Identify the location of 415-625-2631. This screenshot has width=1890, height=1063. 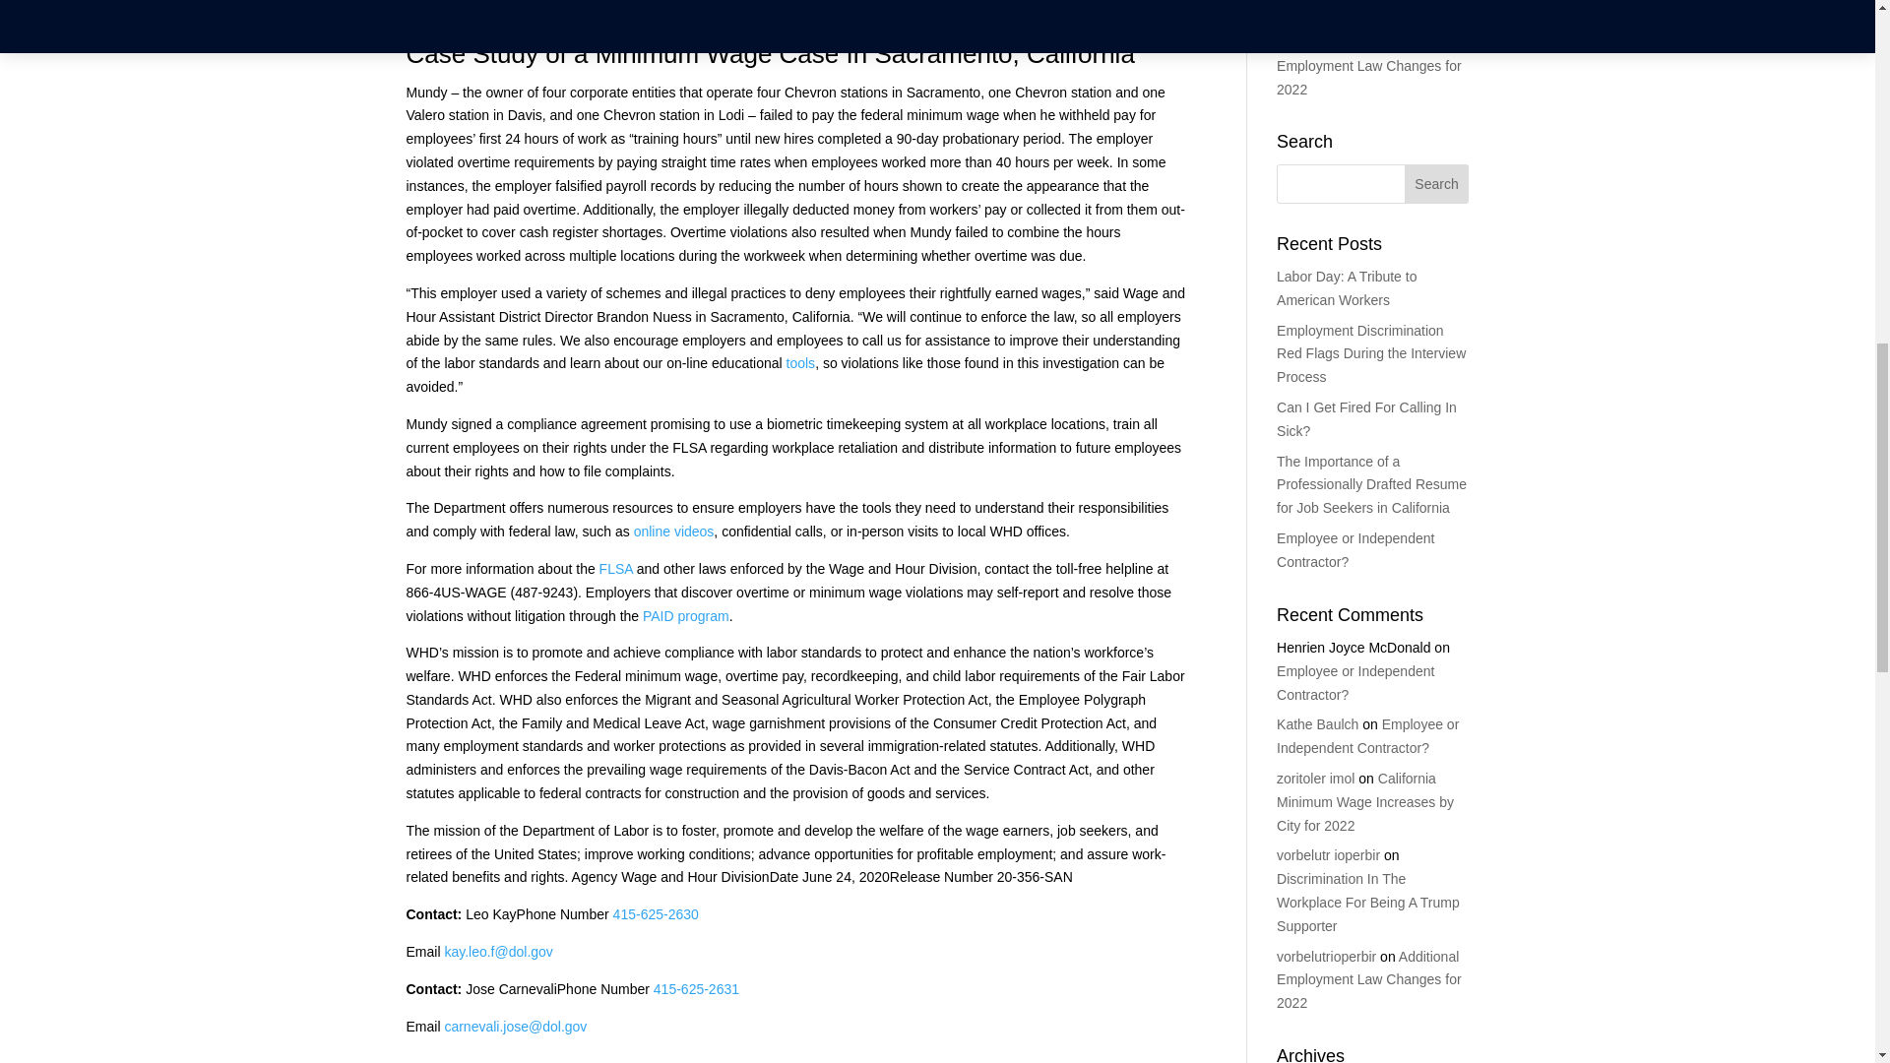
(696, 988).